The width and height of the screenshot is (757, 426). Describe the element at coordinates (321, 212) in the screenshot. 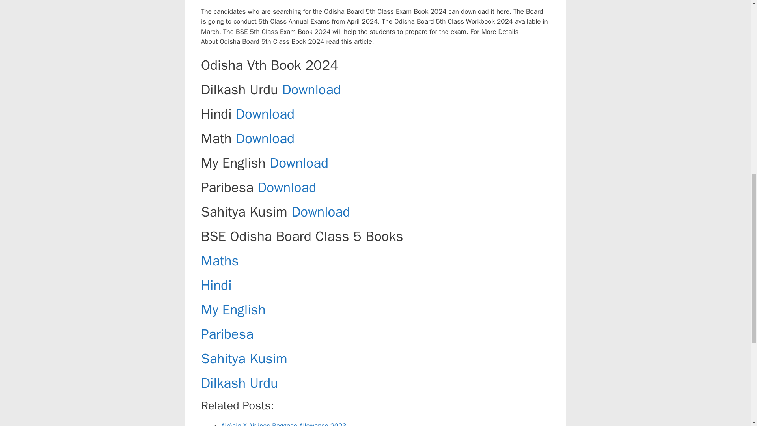

I see `Download` at that location.